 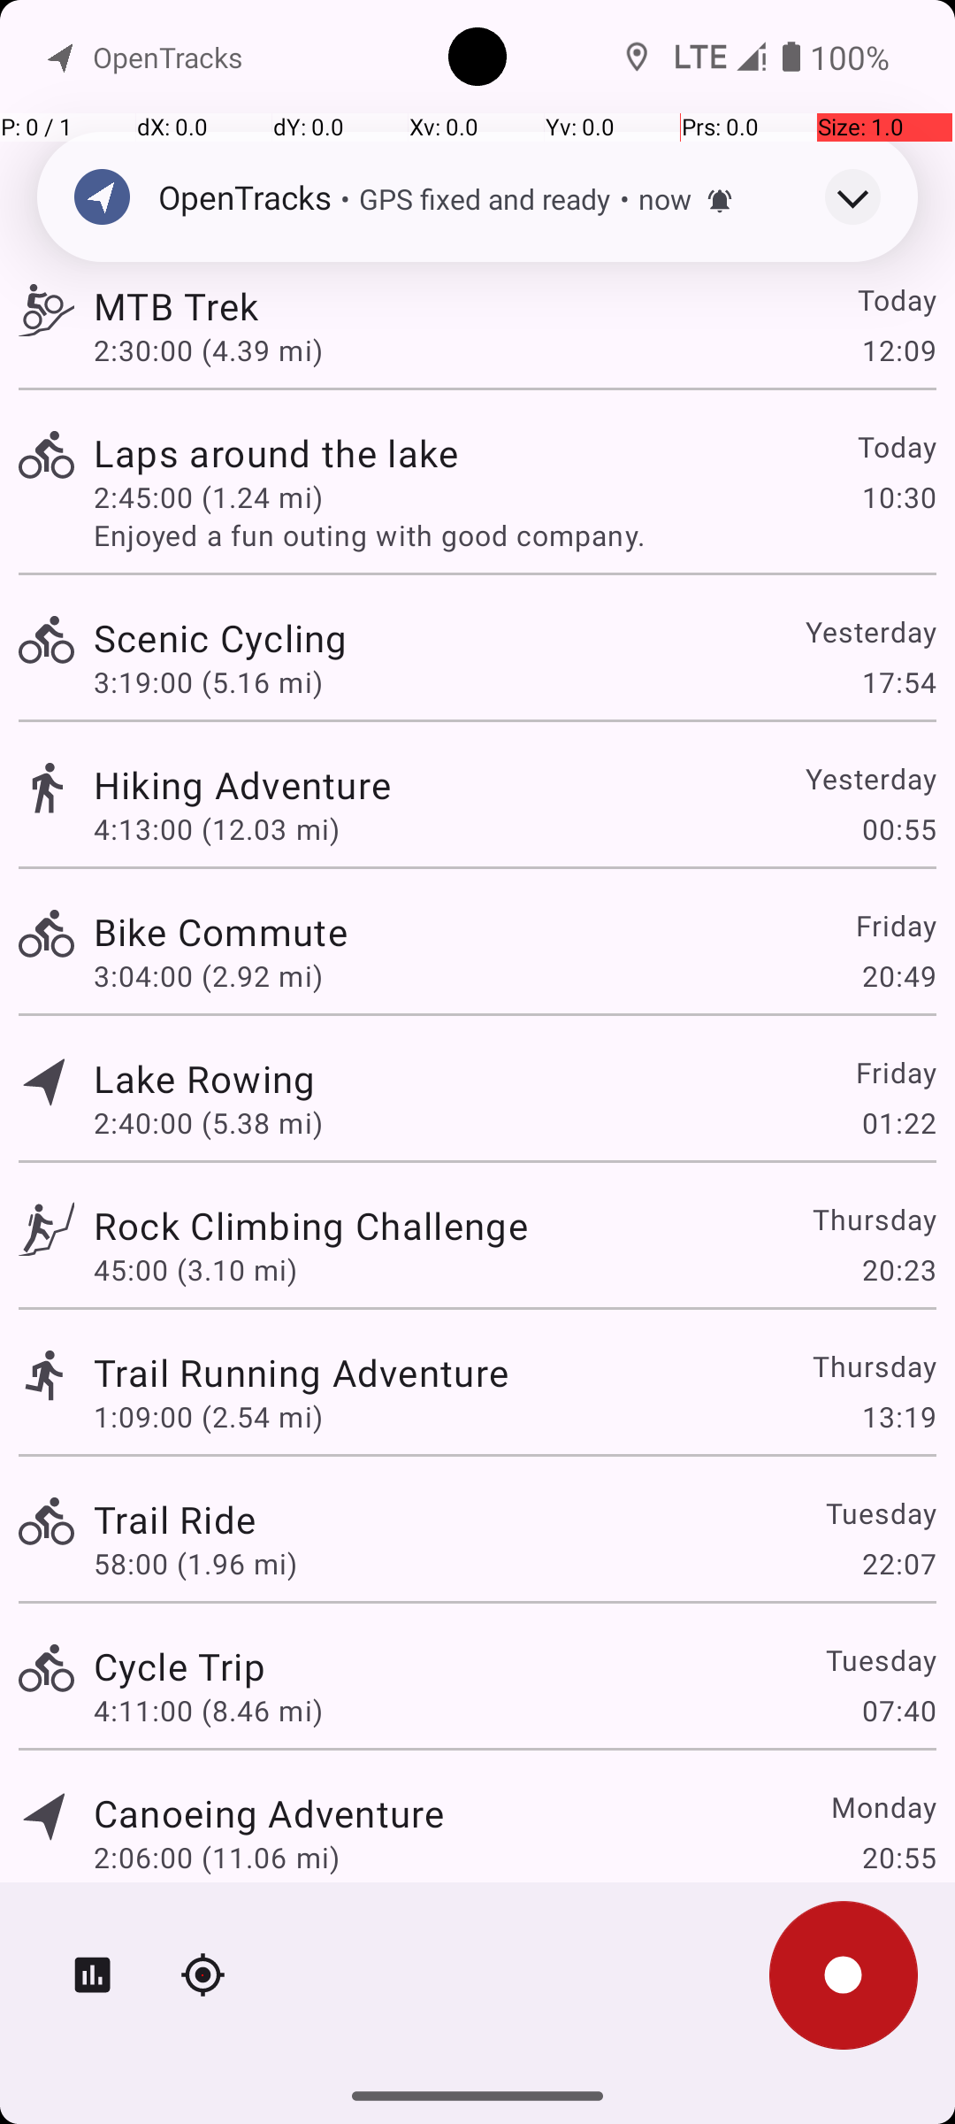 What do you see at coordinates (195, 1563) in the screenshot?
I see `58:00 (1.96 mi)` at bounding box center [195, 1563].